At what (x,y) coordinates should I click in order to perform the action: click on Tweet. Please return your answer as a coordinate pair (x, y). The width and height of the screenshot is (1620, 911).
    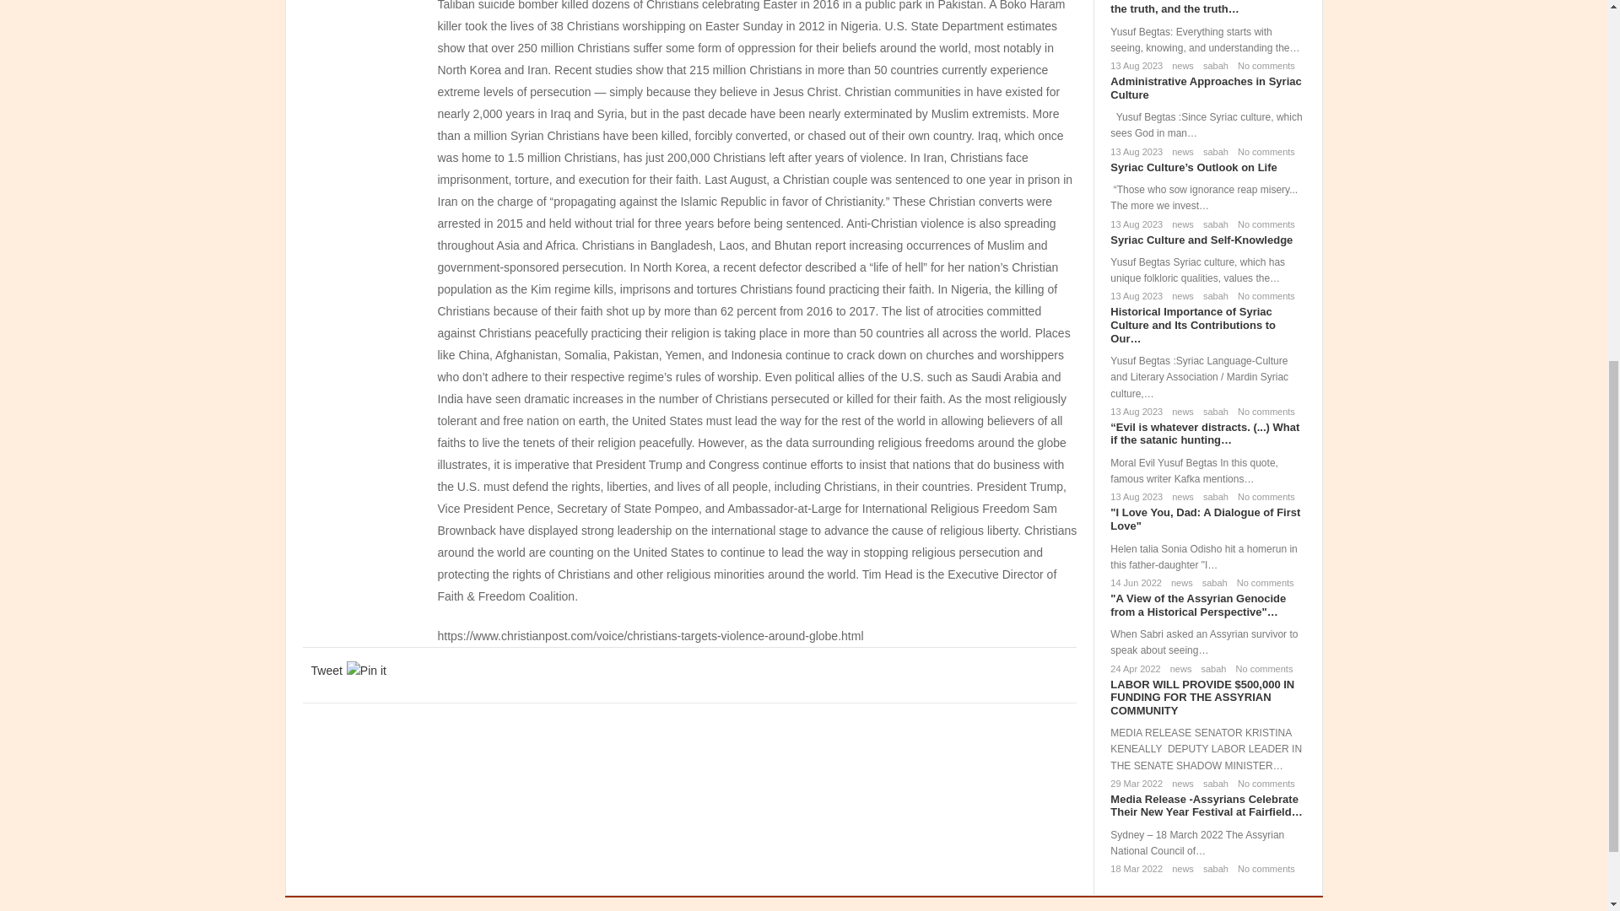
    Looking at the image, I should click on (326, 670).